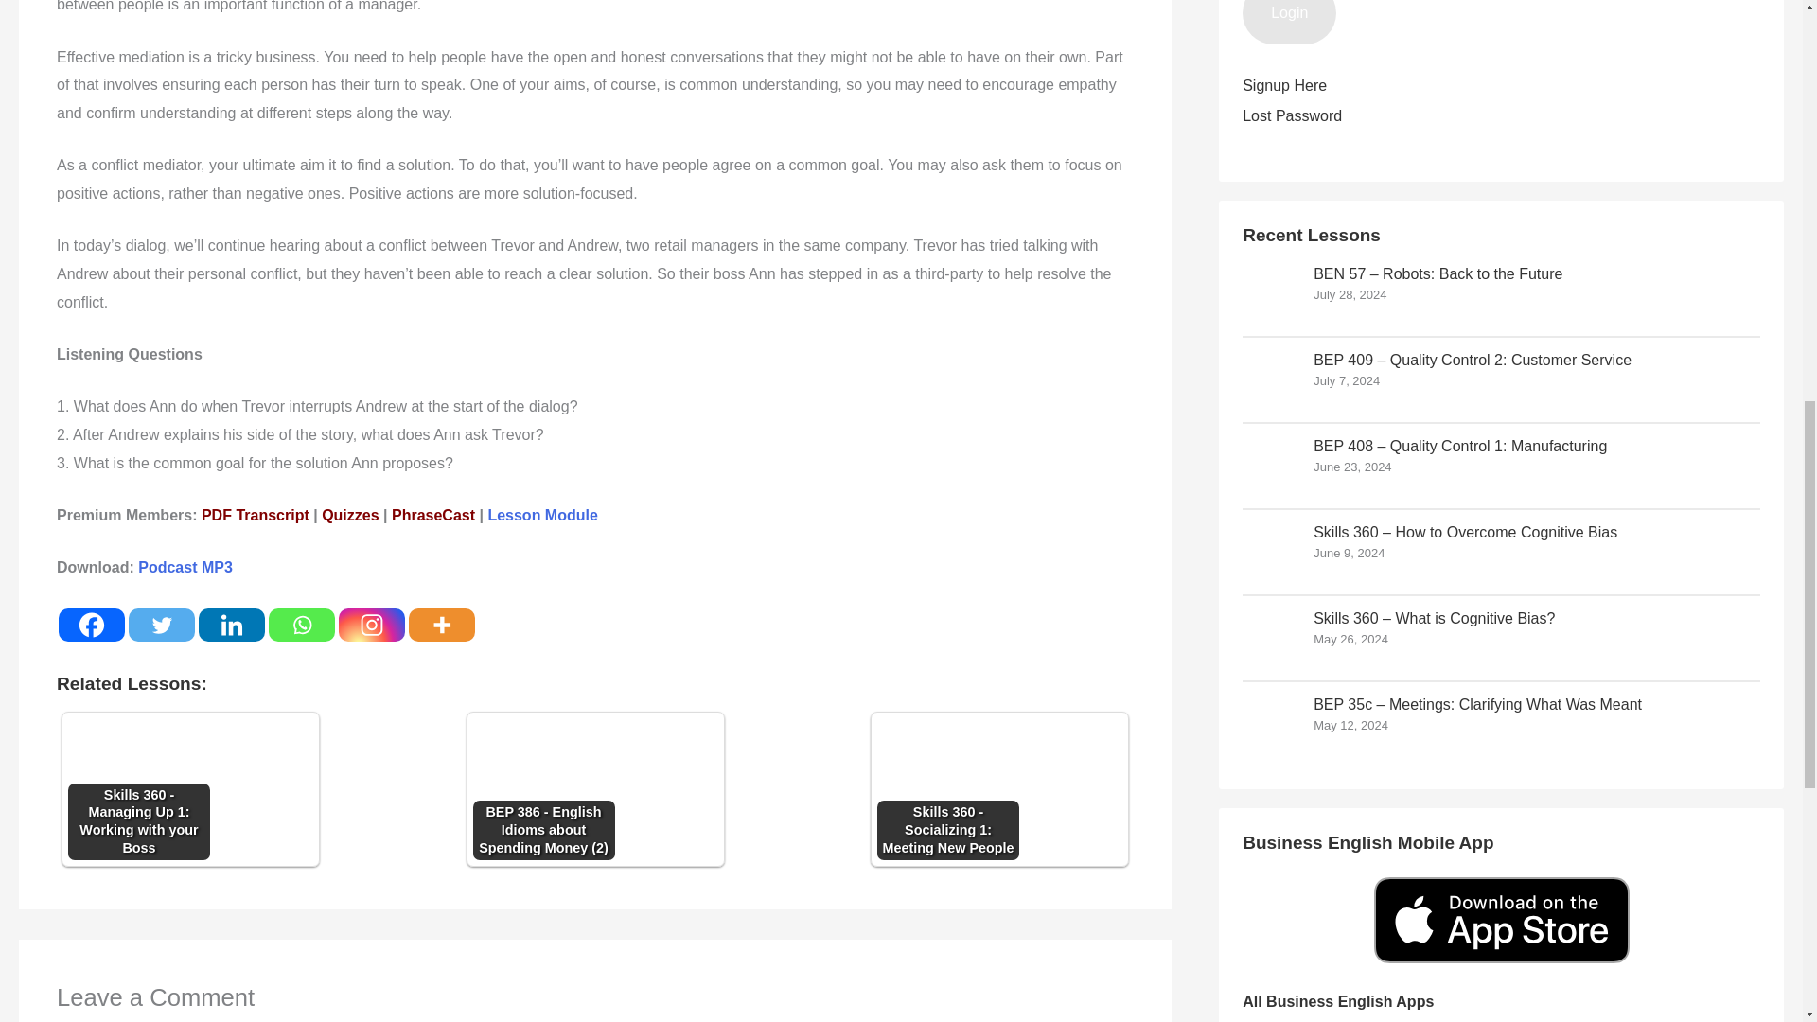 The image size is (1817, 1022). I want to click on Login, so click(1289, 23).